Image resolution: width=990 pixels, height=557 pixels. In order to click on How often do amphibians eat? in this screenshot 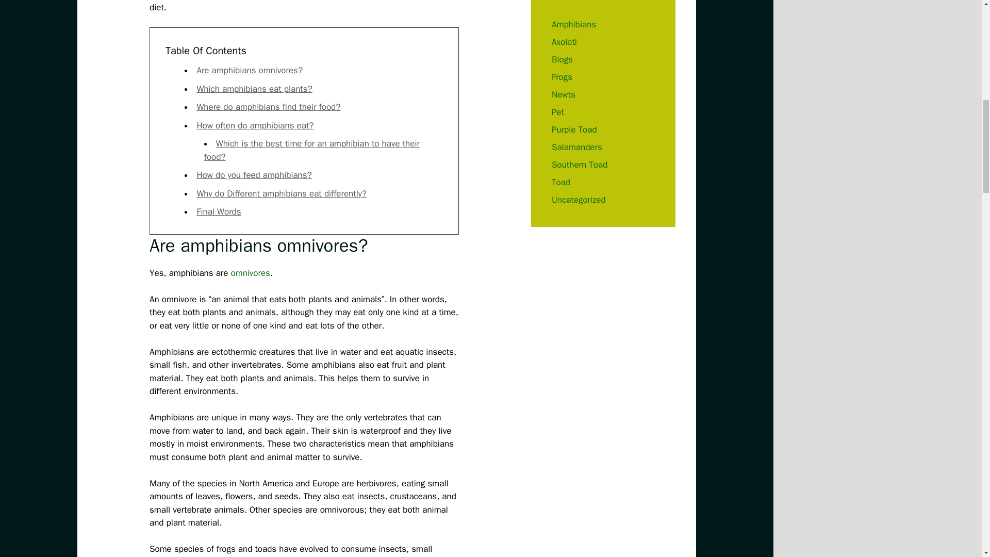, I will do `click(255, 125)`.